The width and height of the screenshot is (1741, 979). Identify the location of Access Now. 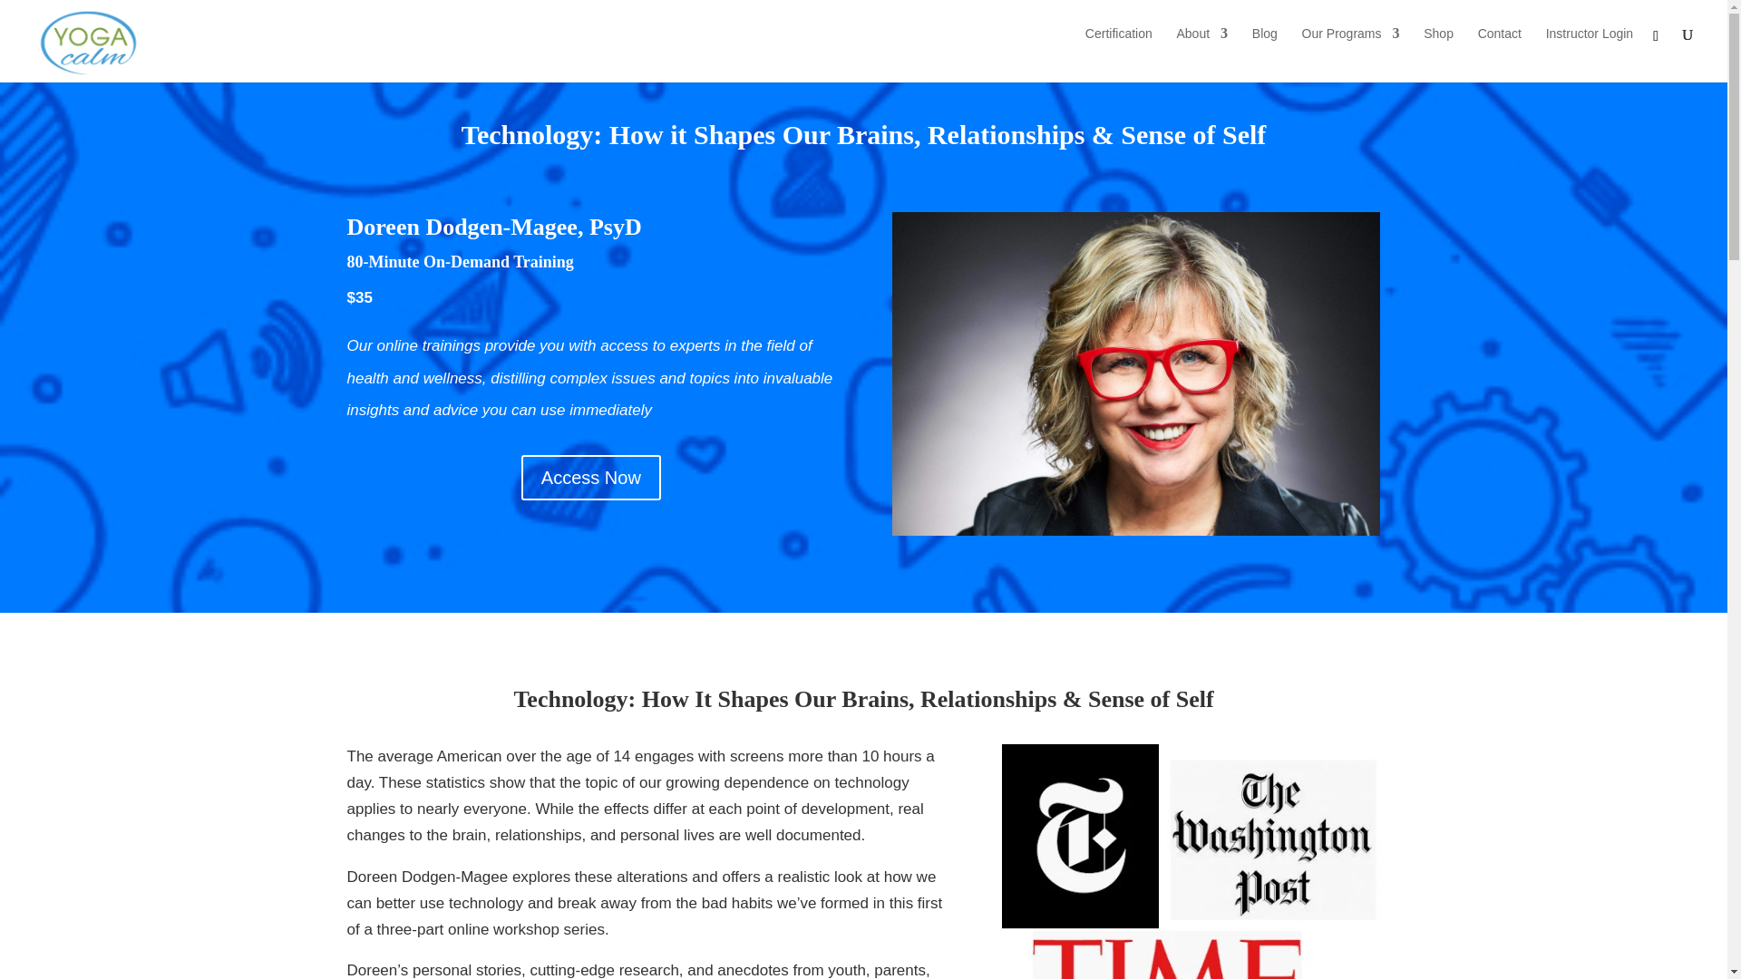
(591, 477).